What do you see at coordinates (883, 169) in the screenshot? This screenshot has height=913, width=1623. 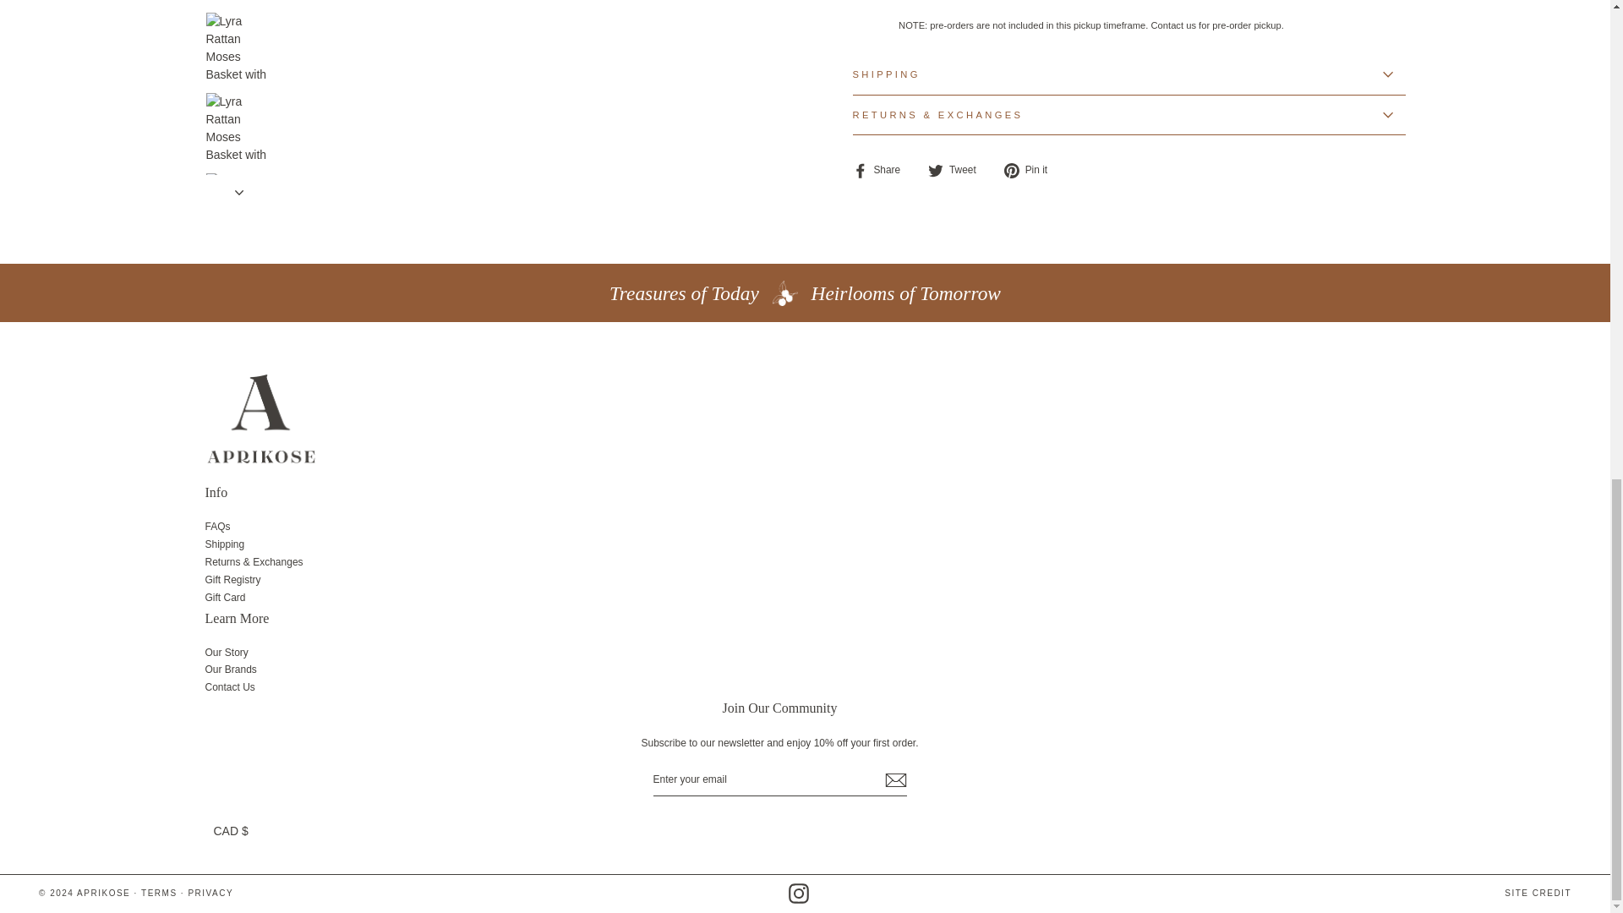 I see `Share on Facebook` at bounding box center [883, 169].